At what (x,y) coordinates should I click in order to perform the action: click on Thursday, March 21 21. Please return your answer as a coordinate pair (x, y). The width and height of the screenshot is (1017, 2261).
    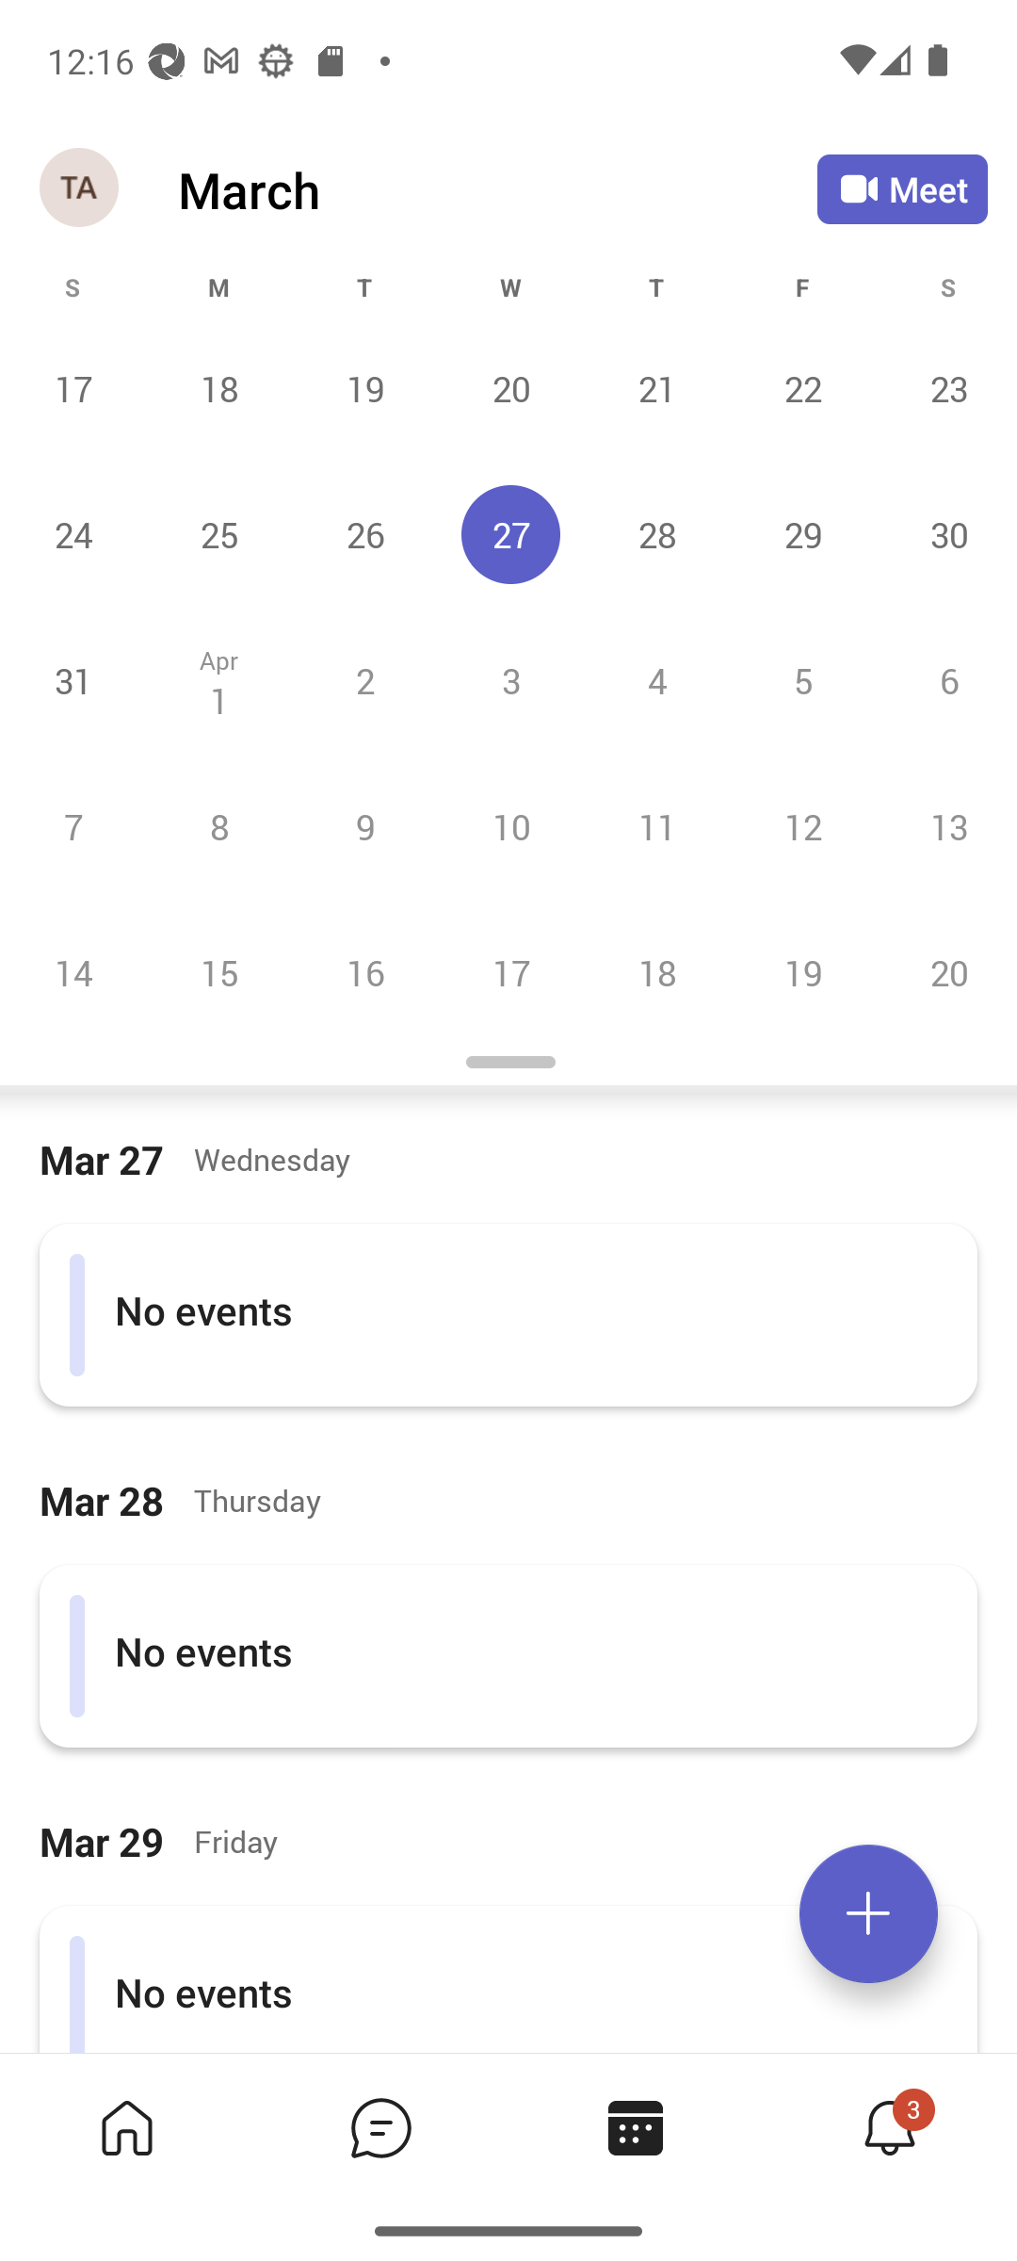
    Looking at the image, I should click on (656, 388).